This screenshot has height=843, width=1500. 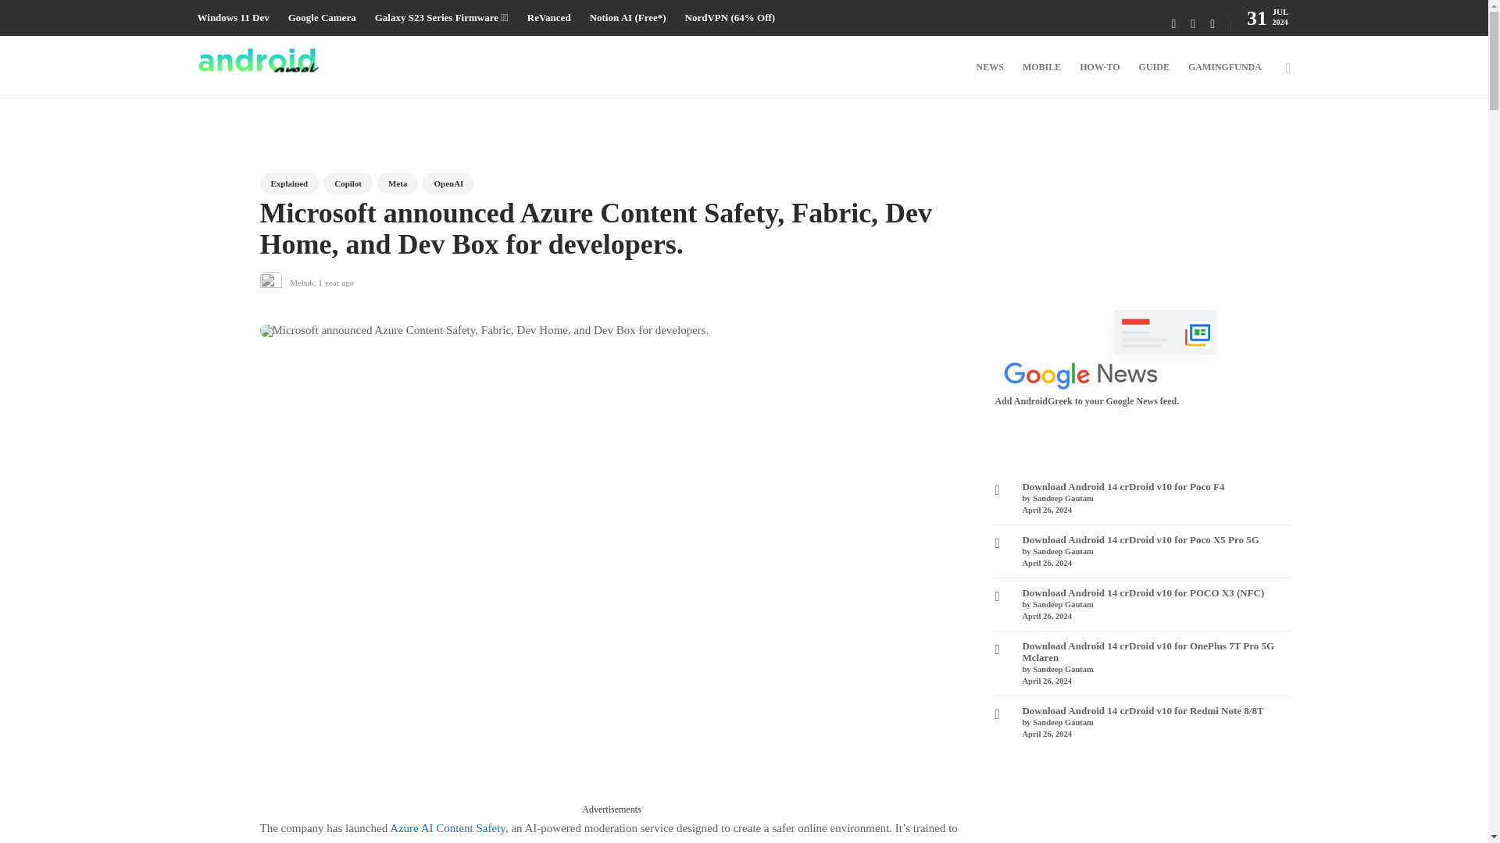 I want to click on Explained, so click(x=289, y=183).